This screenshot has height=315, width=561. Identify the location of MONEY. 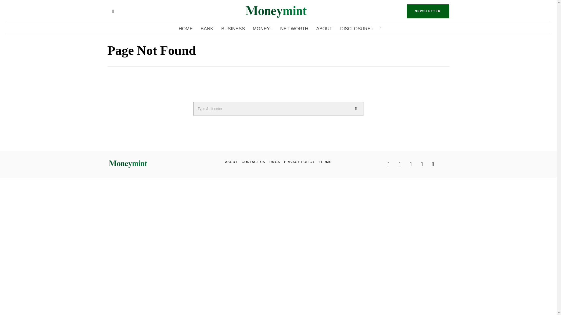
(263, 29).